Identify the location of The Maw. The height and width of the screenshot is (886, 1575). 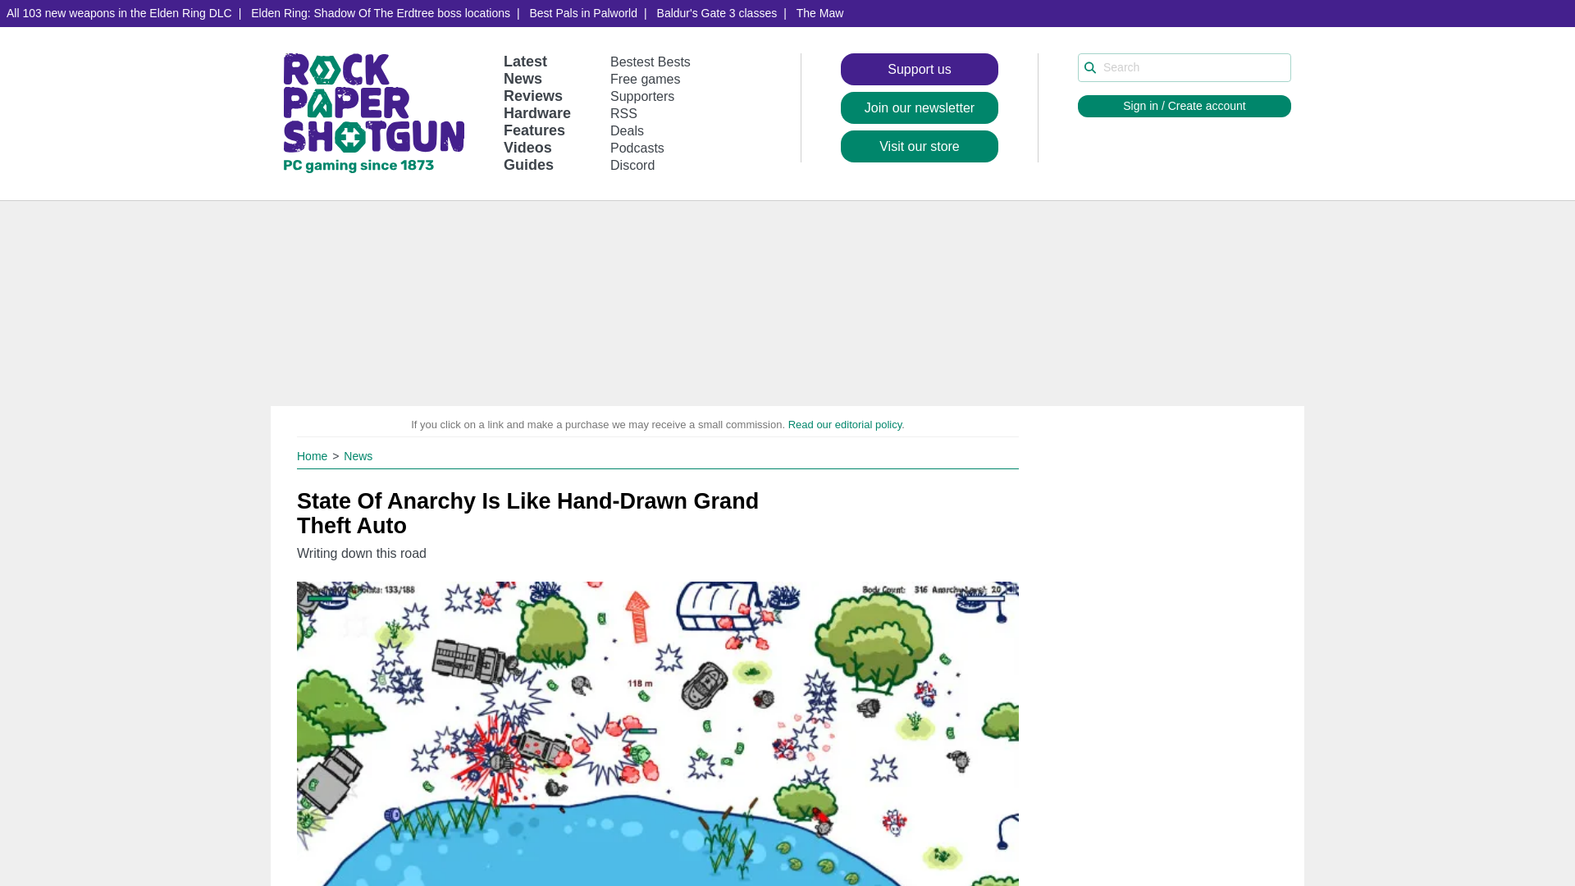
(820, 13).